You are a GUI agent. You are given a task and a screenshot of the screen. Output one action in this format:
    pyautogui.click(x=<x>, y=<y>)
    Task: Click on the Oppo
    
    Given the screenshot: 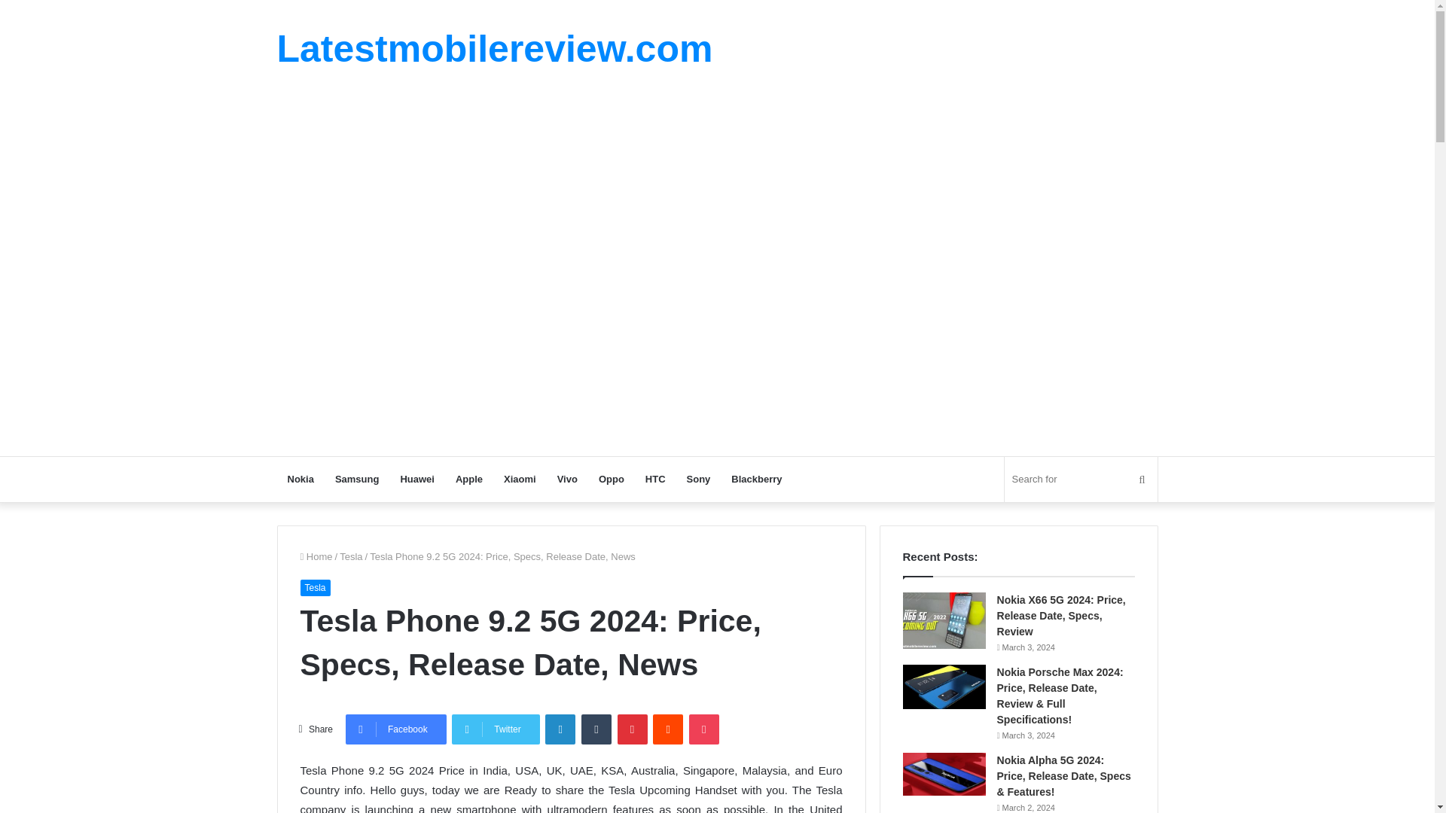 What is the action you would take?
    pyautogui.click(x=612, y=479)
    